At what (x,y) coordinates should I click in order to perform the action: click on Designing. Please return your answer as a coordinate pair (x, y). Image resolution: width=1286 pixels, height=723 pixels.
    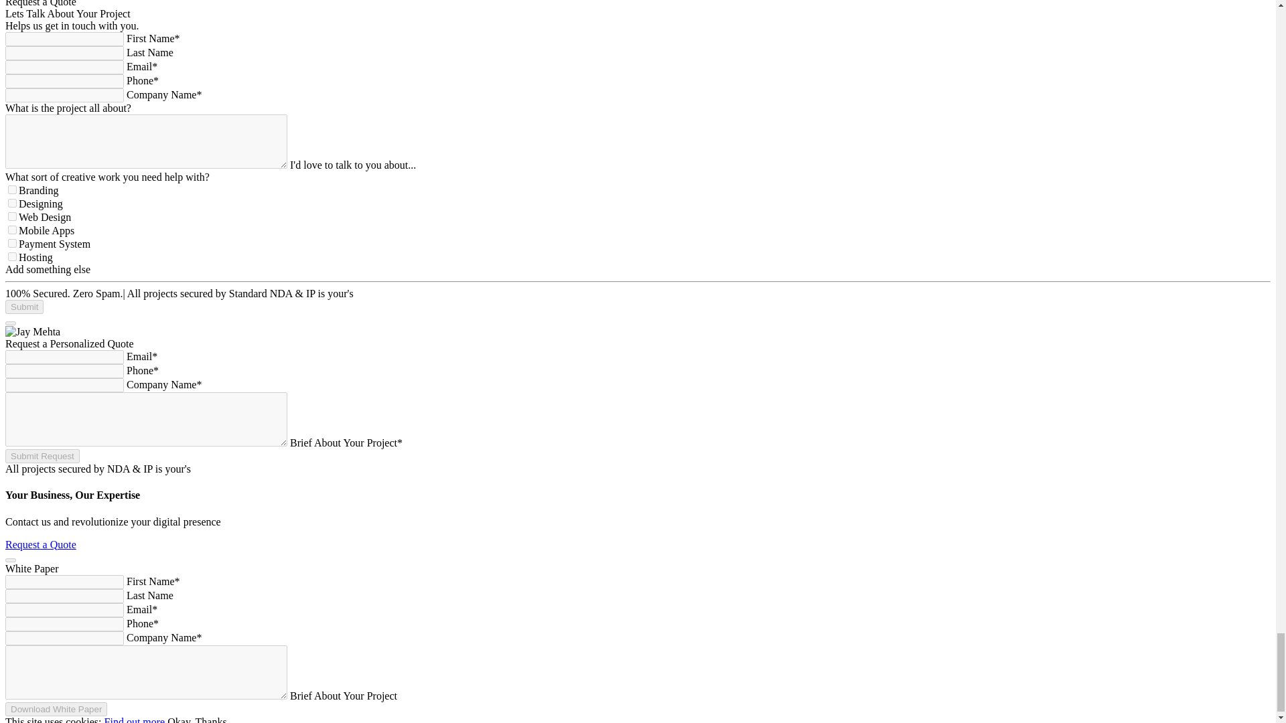
    Looking at the image, I should click on (12, 203).